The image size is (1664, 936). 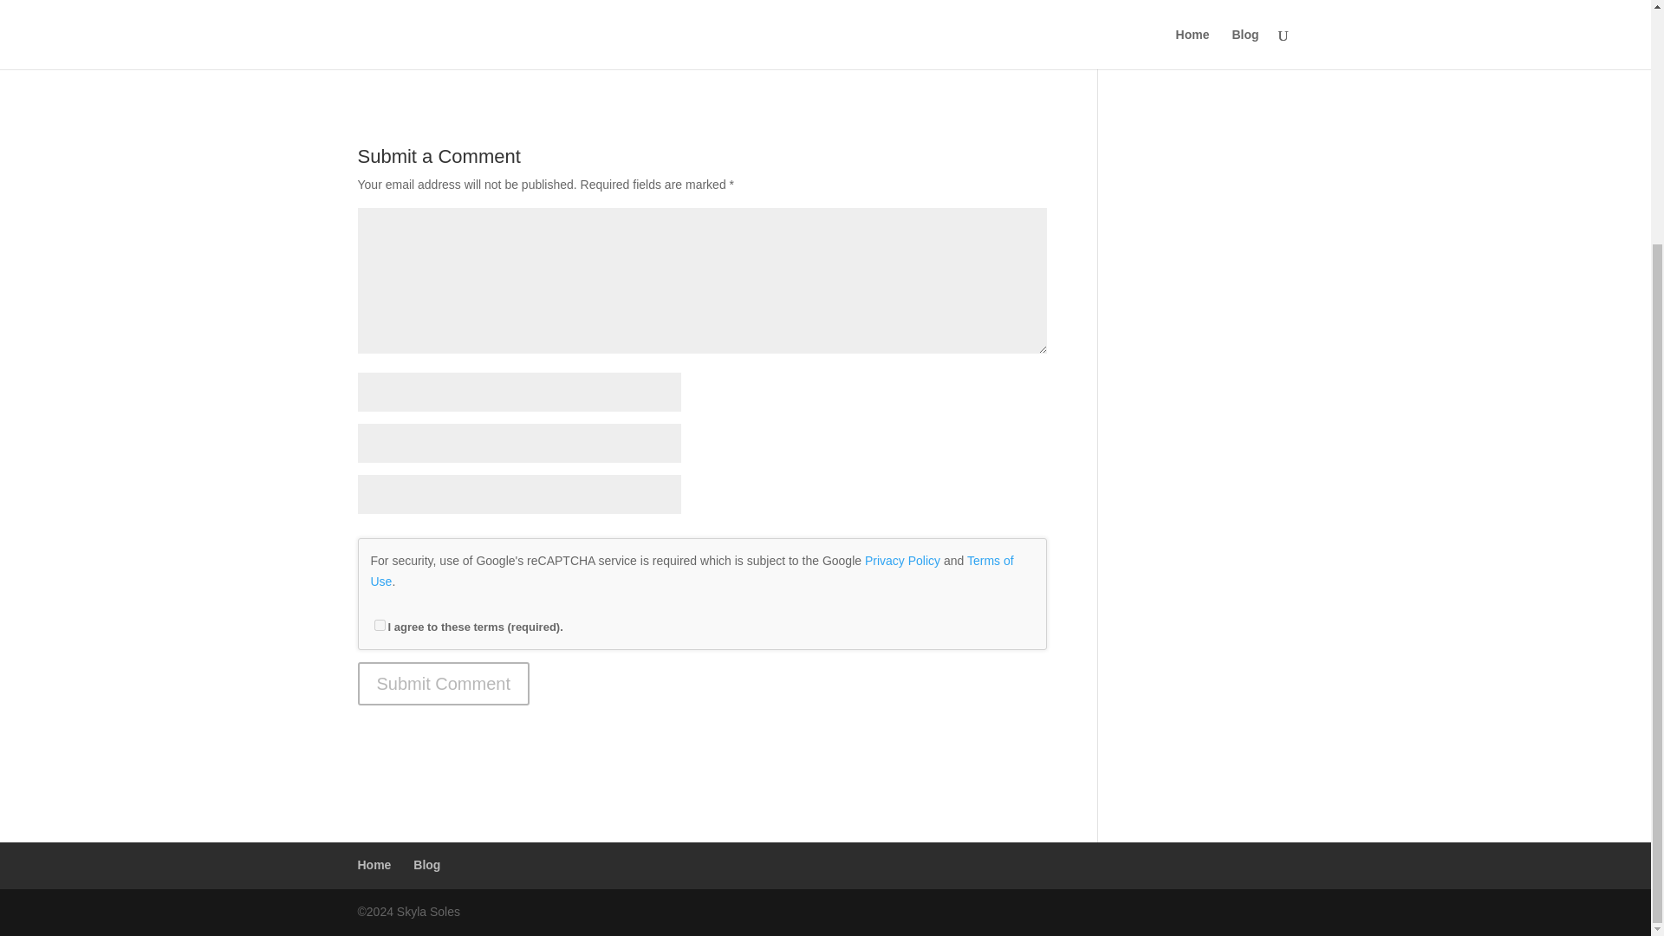 I want to click on Blog, so click(x=426, y=865).